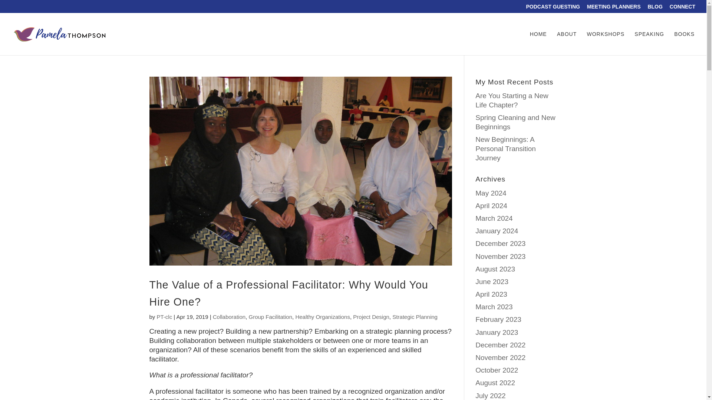 Image resolution: width=712 pixels, height=400 pixels. Describe the element at coordinates (371, 317) in the screenshot. I see `Project Design` at that location.